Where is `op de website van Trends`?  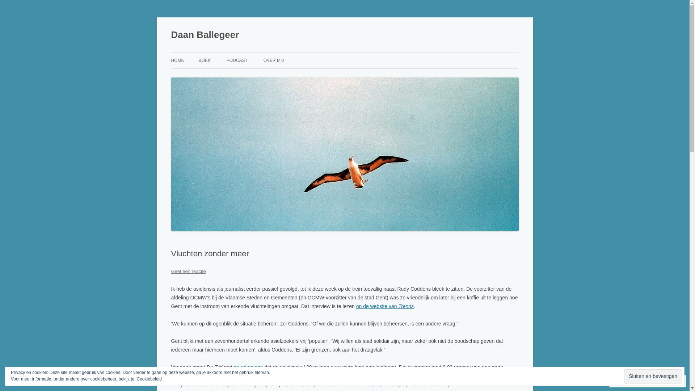 op de website van Trends is located at coordinates (385, 306).